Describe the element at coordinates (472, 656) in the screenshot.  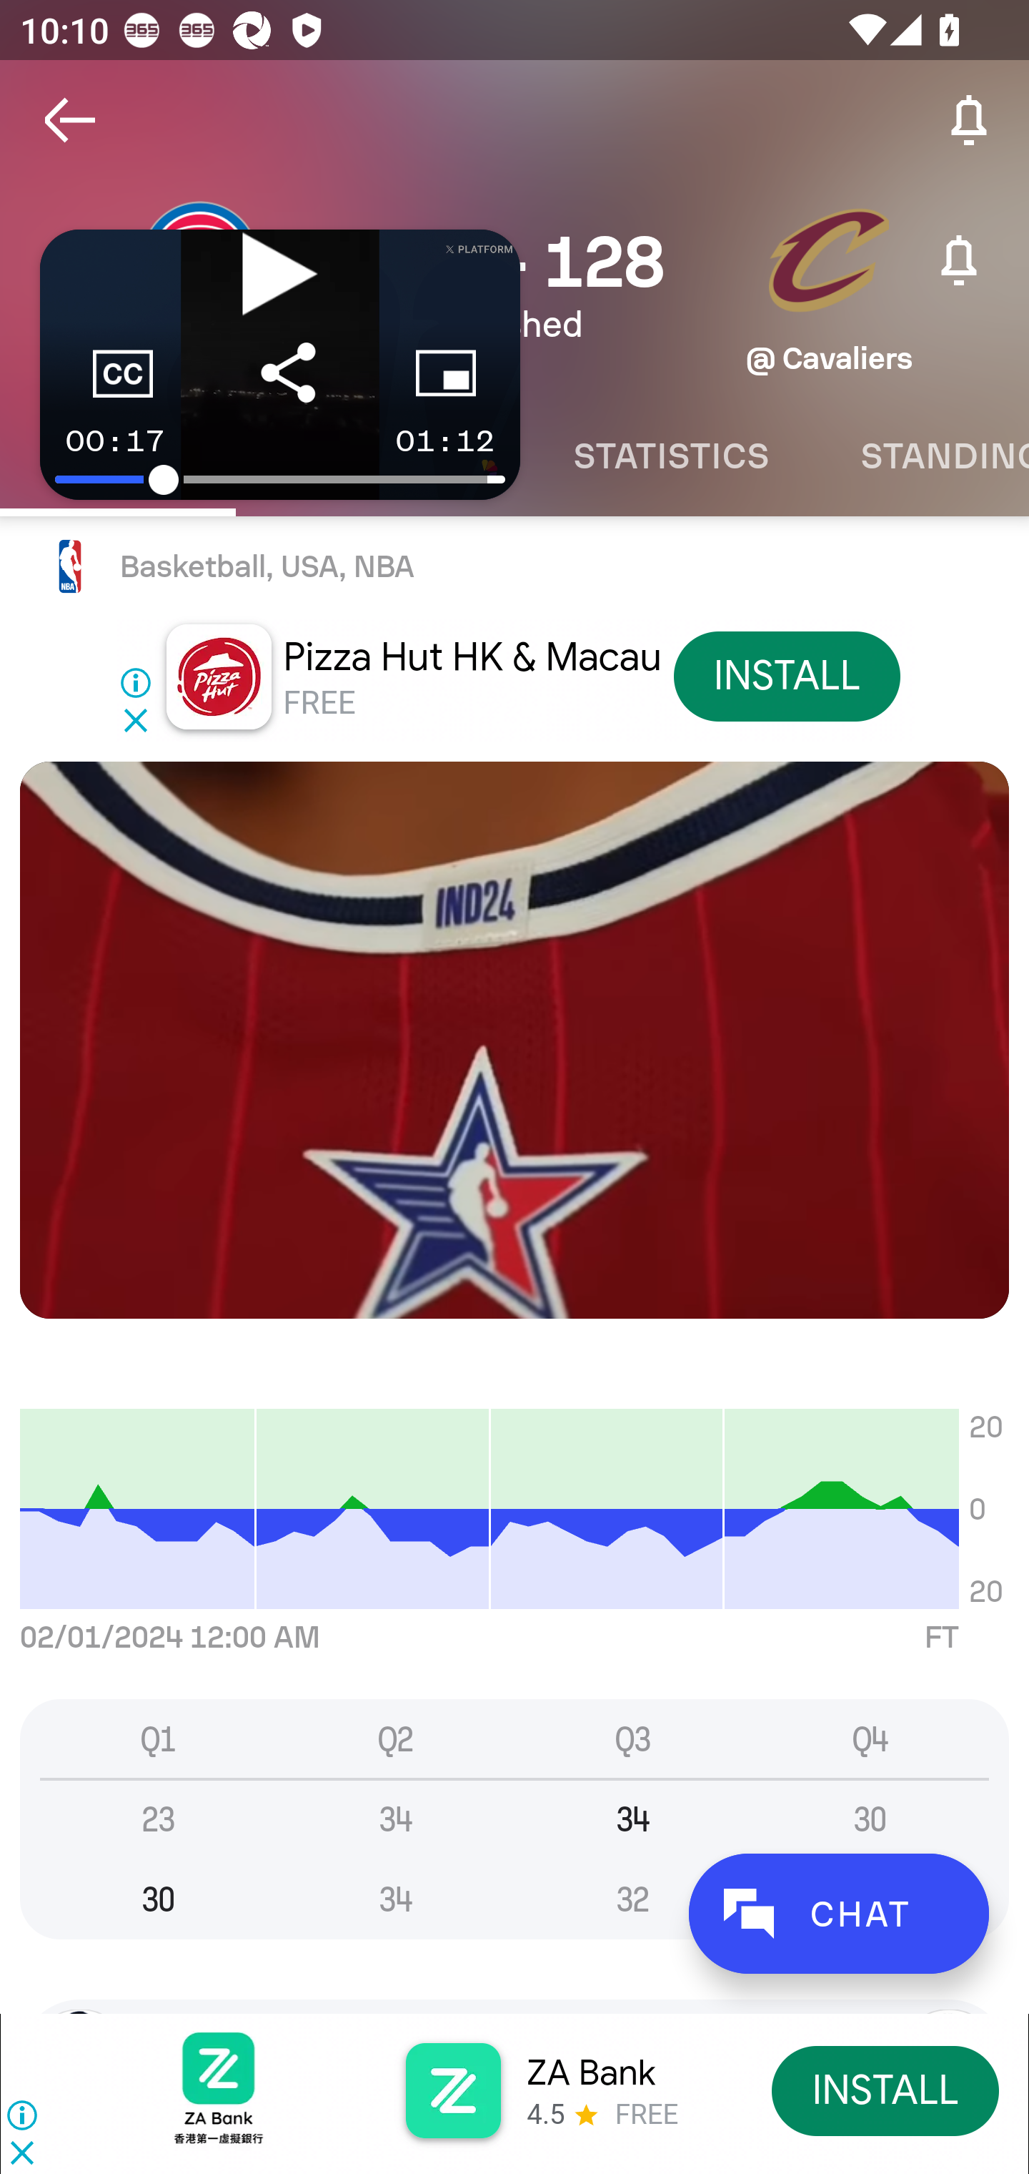
I see `Pizza Hut HK & Macau` at that location.